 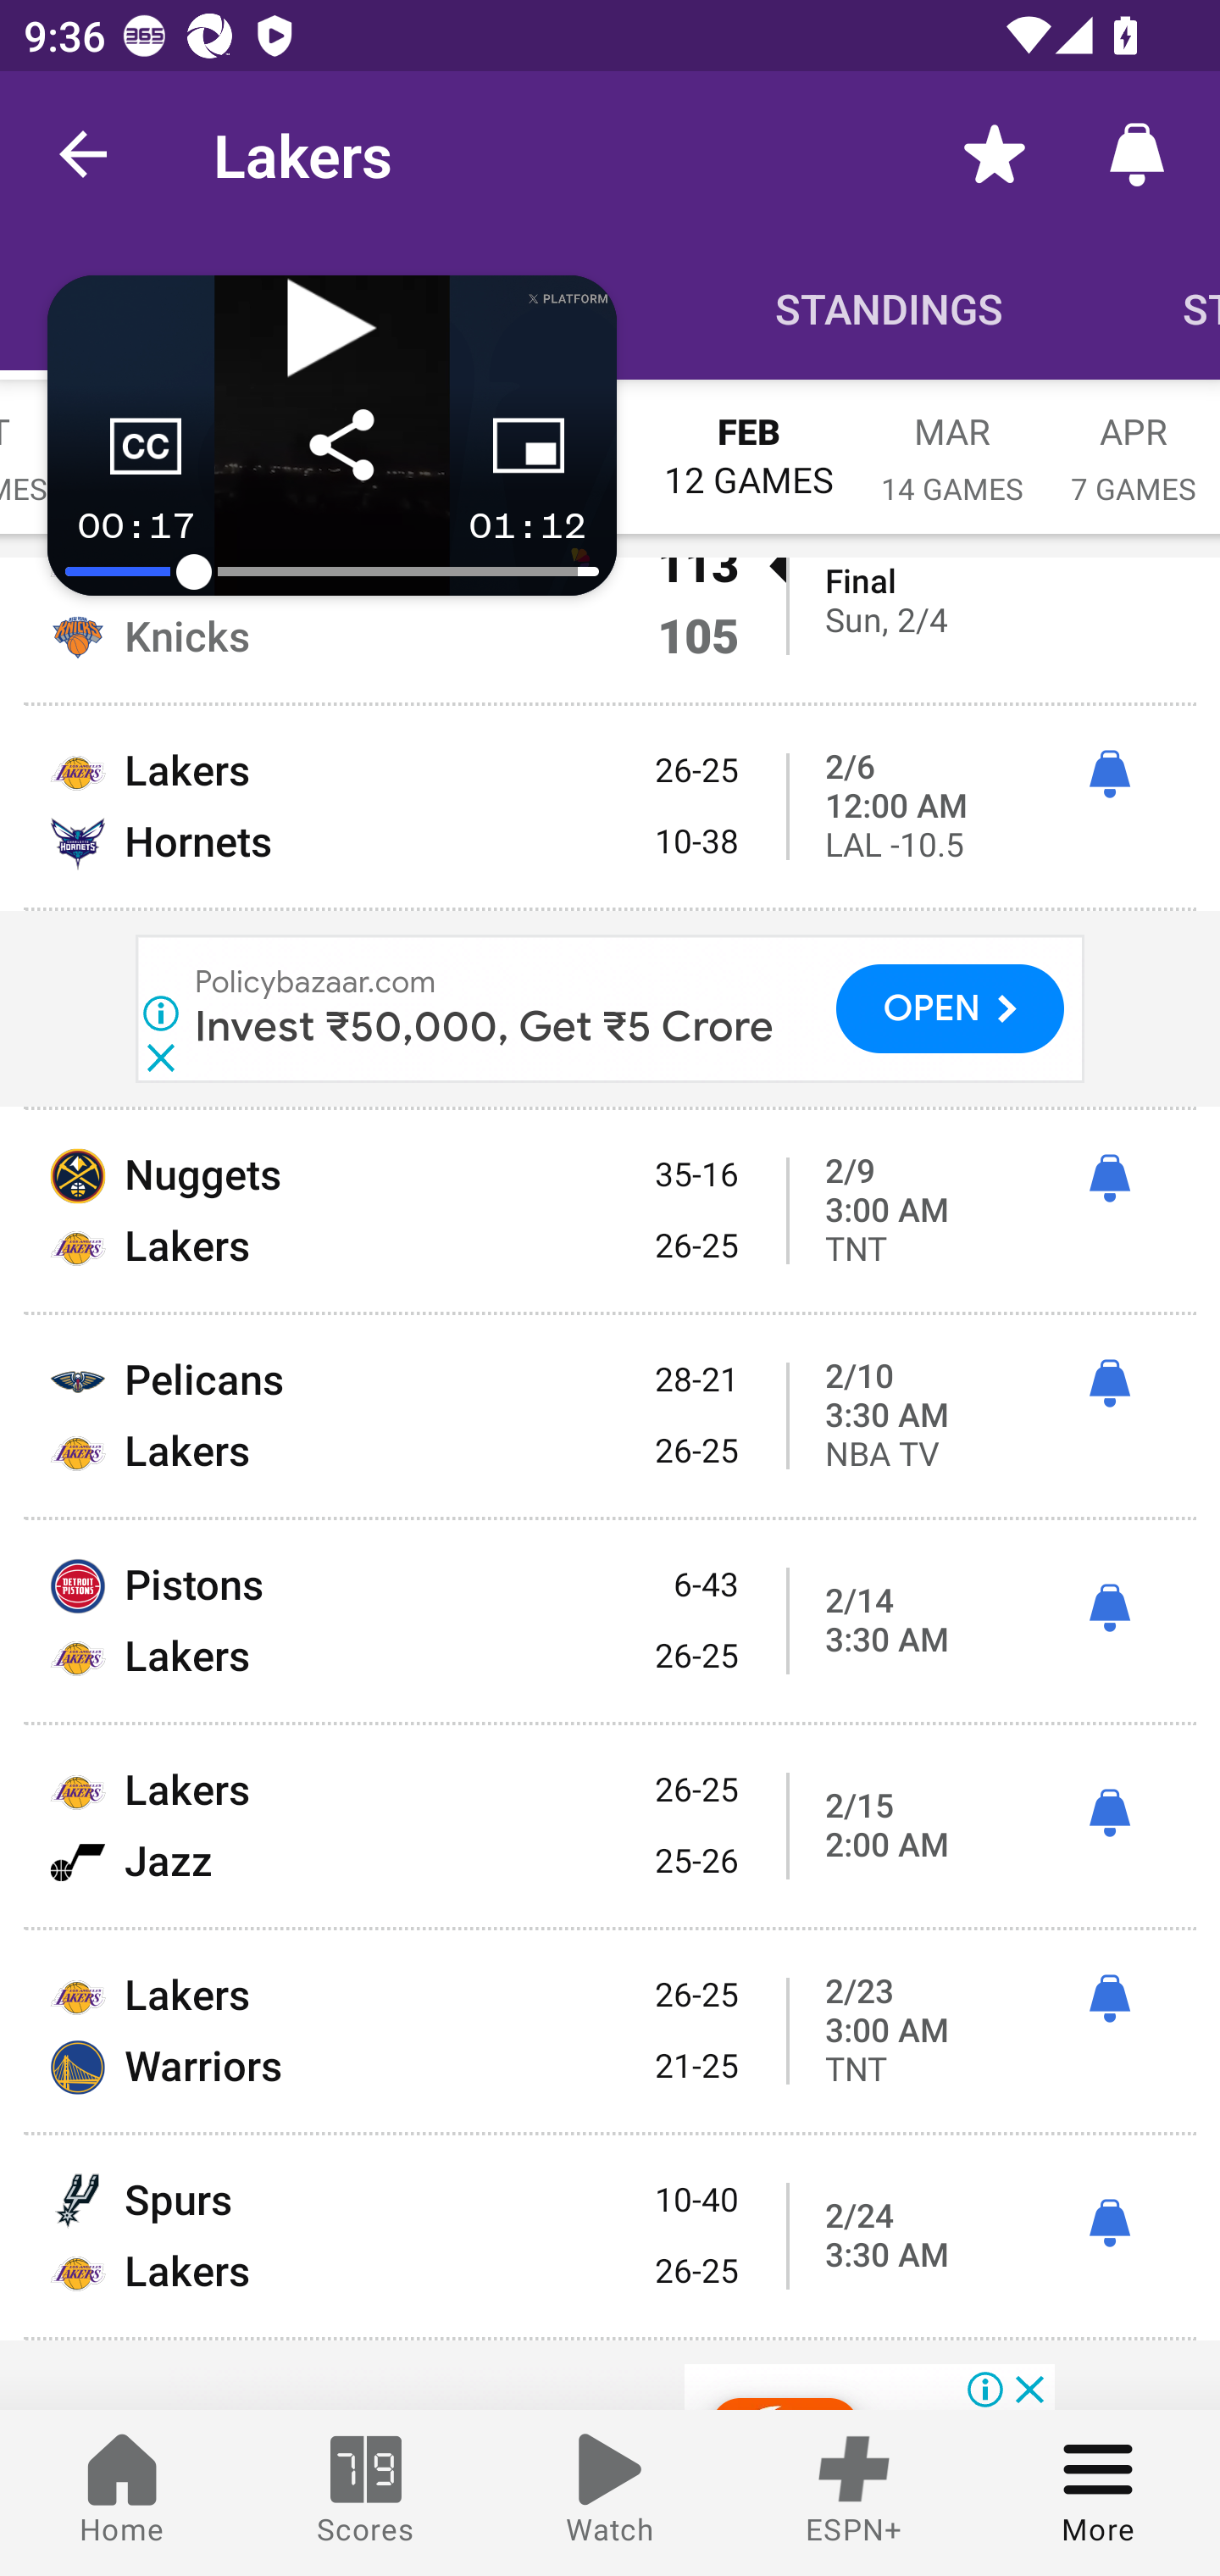 I want to click on Invest ₹50,000, Get ₹5 Crore, so click(x=485, y=1026).